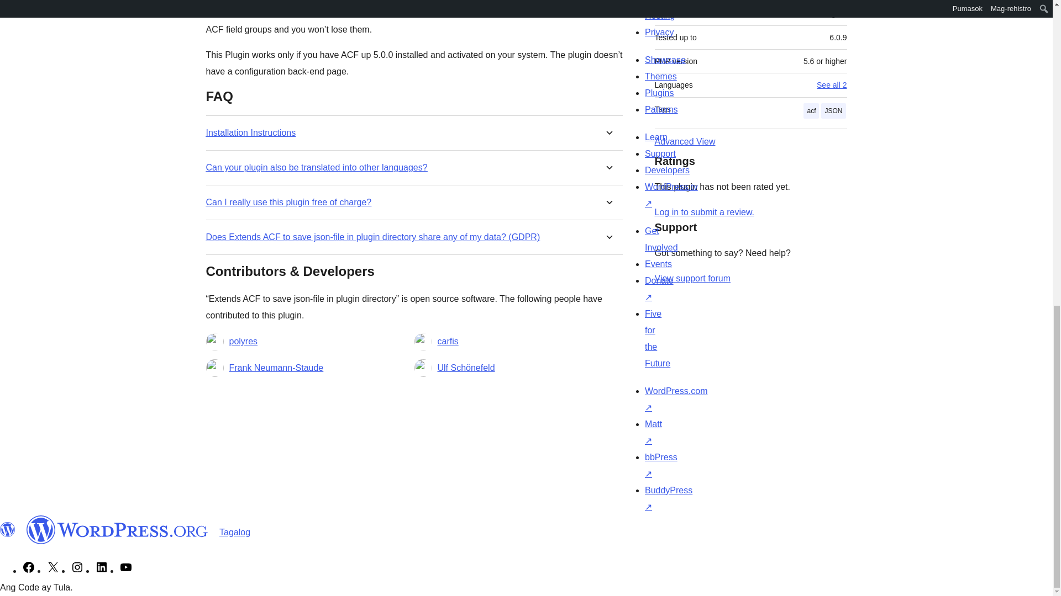  Describe the element at coordinates (288, 202) in the screenshot. I see `Can I really use this plugin free of charge?` at that location.